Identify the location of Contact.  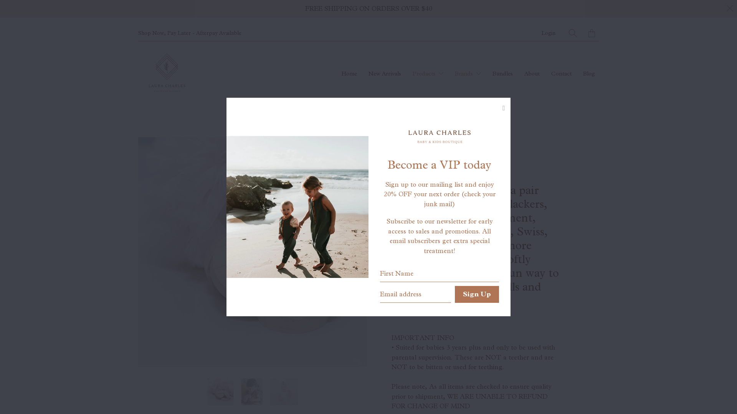
(561, 74).